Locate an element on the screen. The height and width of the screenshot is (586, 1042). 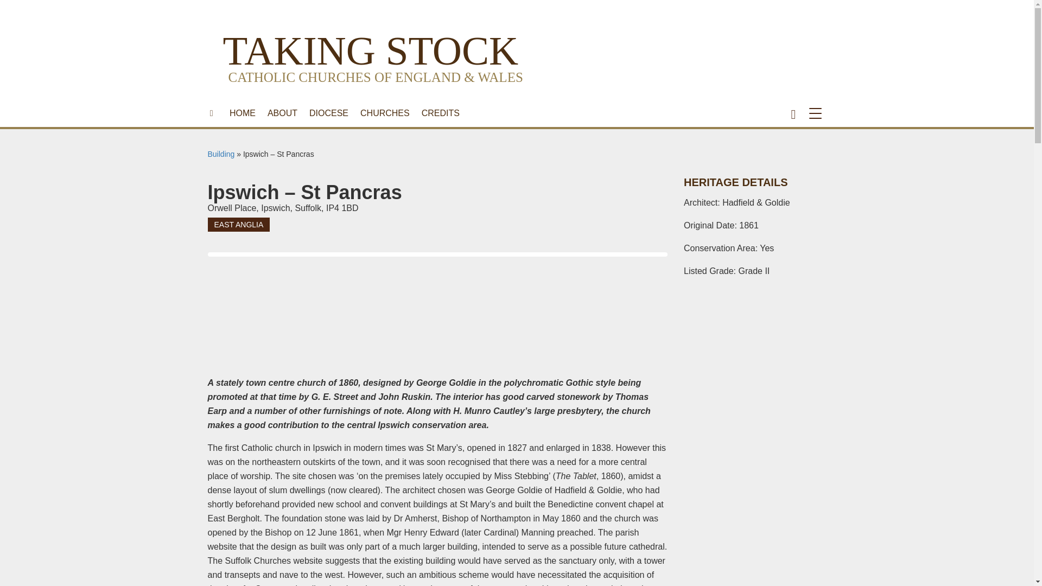
CREDITS is located at coordinates (441, 113).